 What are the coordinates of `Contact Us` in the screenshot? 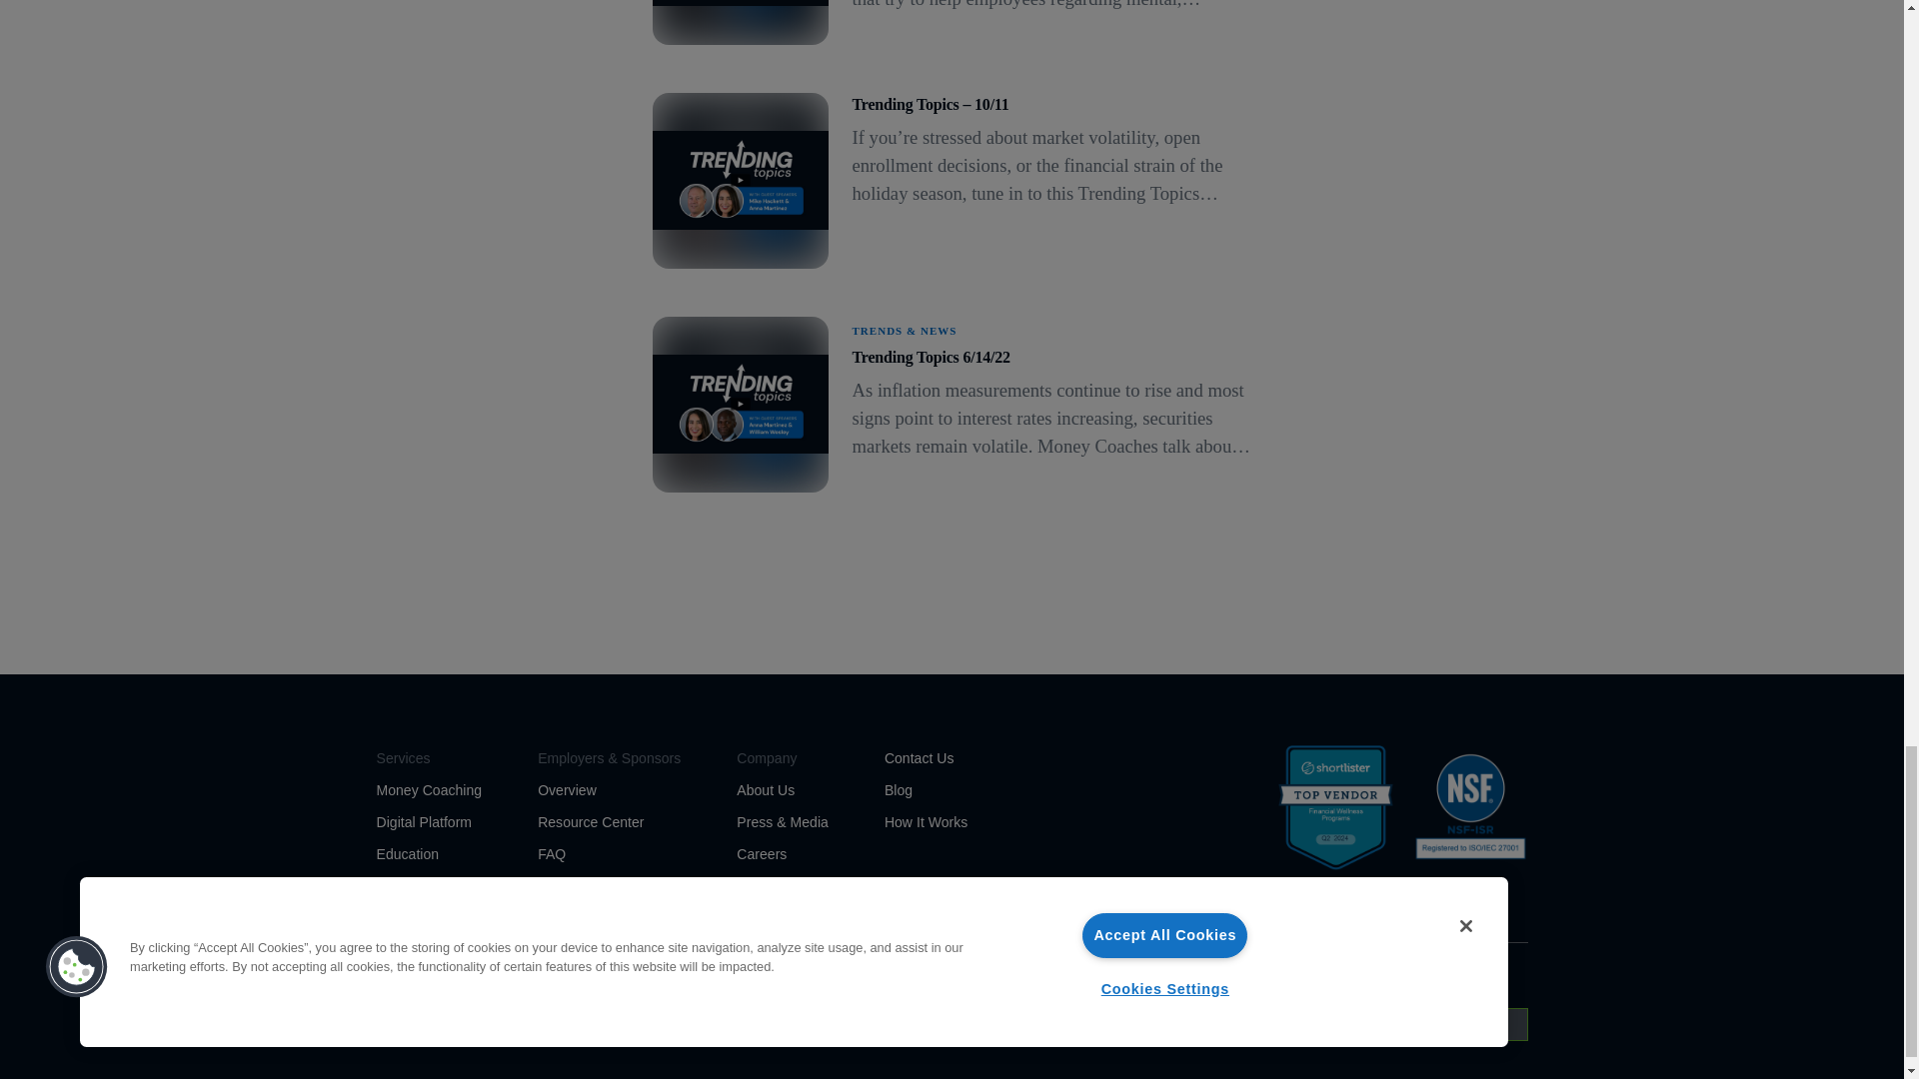 It's located at (920, 757).